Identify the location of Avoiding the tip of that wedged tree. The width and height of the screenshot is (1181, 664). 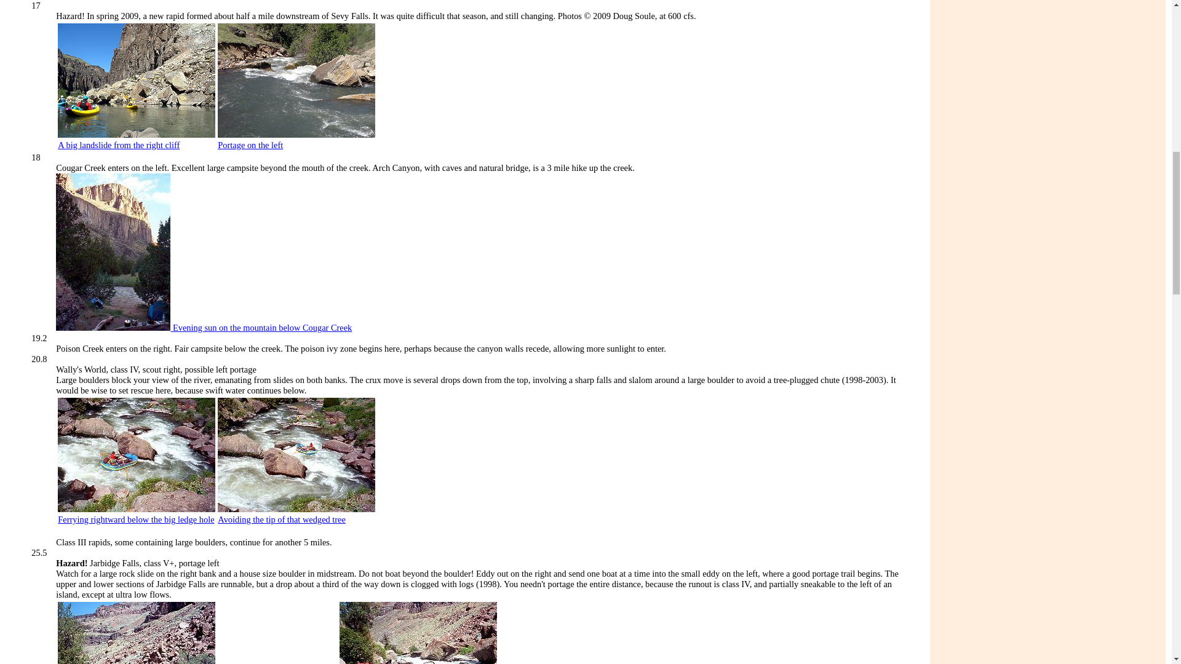
(282, 520).